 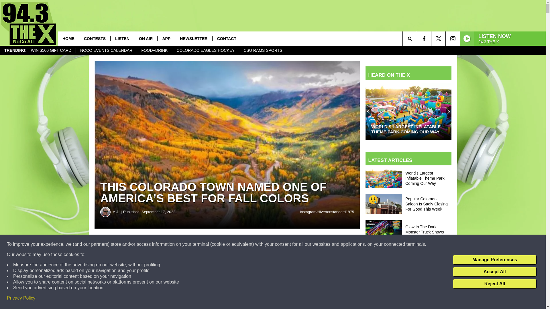 I want to click on Share on Facebook, so click(x=174, y=244).